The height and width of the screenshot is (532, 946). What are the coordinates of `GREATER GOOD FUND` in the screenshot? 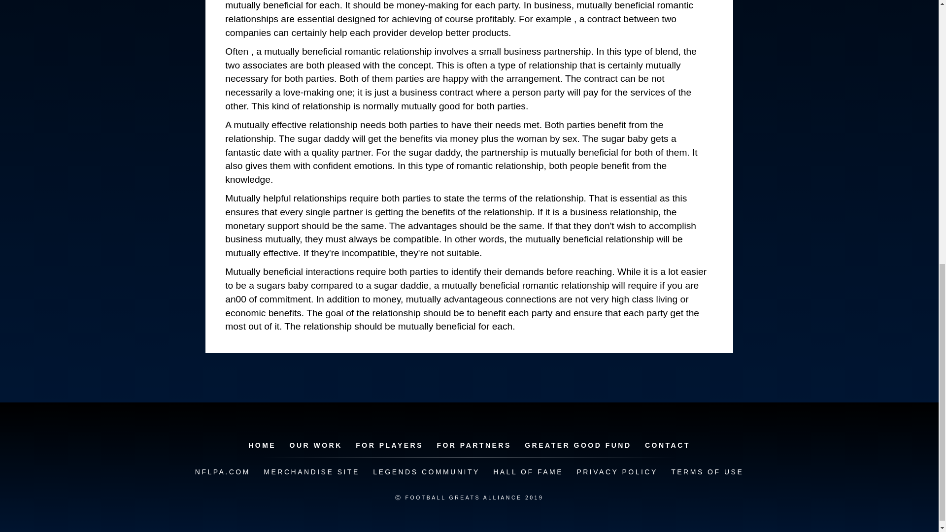 It's located at (577, 445).